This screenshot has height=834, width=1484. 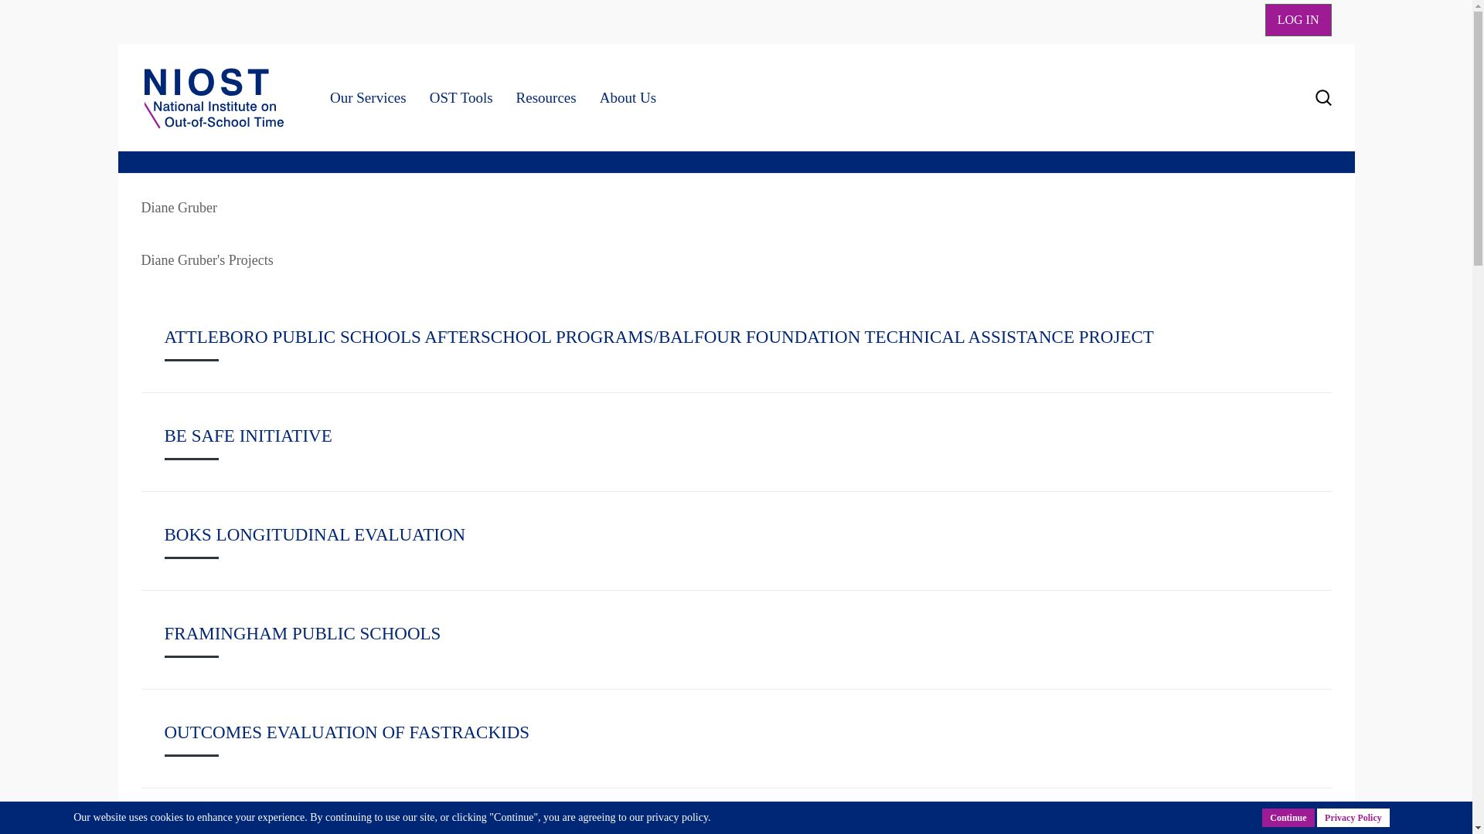 What do you see at coordinates (247, 436) in the screenshot?
I see `Be Safe Initiative ` at bounding box center [247, 436].